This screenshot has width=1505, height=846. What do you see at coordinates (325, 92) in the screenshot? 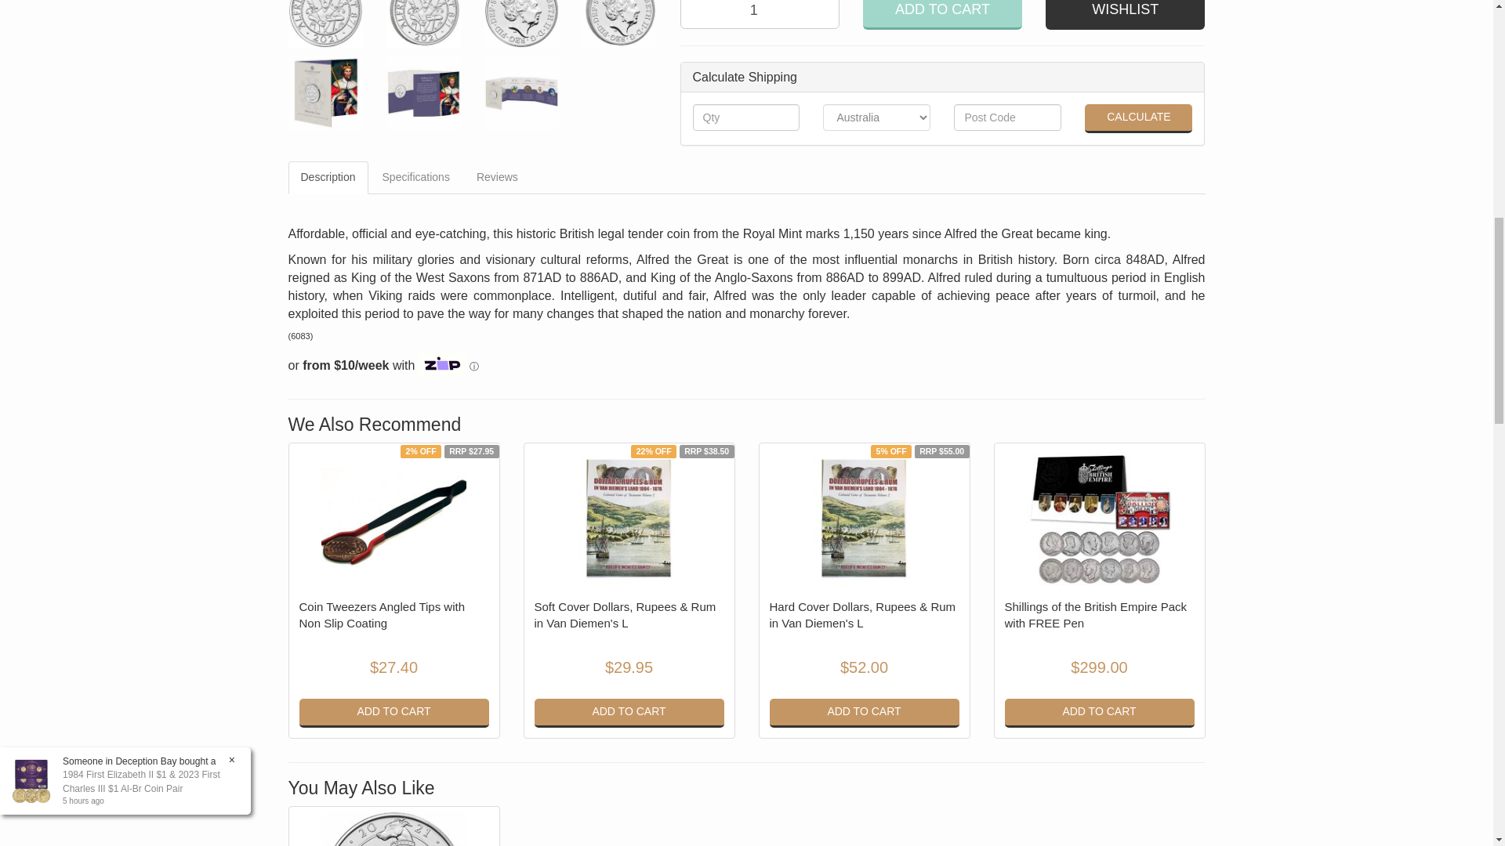
I see `Large View` at bounding box center [325, 92].